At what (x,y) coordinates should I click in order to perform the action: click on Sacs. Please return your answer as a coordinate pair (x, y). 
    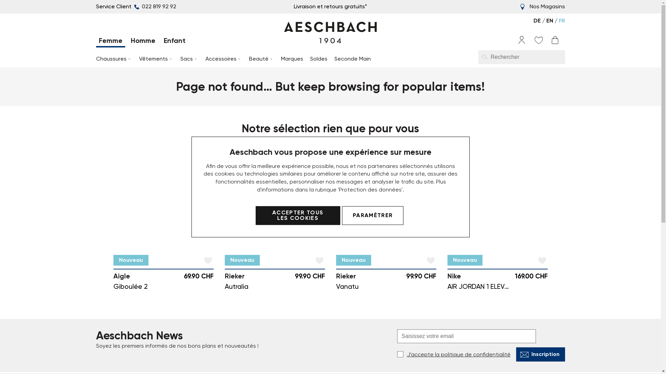
    Looking at the image, I should click on (189, 59).